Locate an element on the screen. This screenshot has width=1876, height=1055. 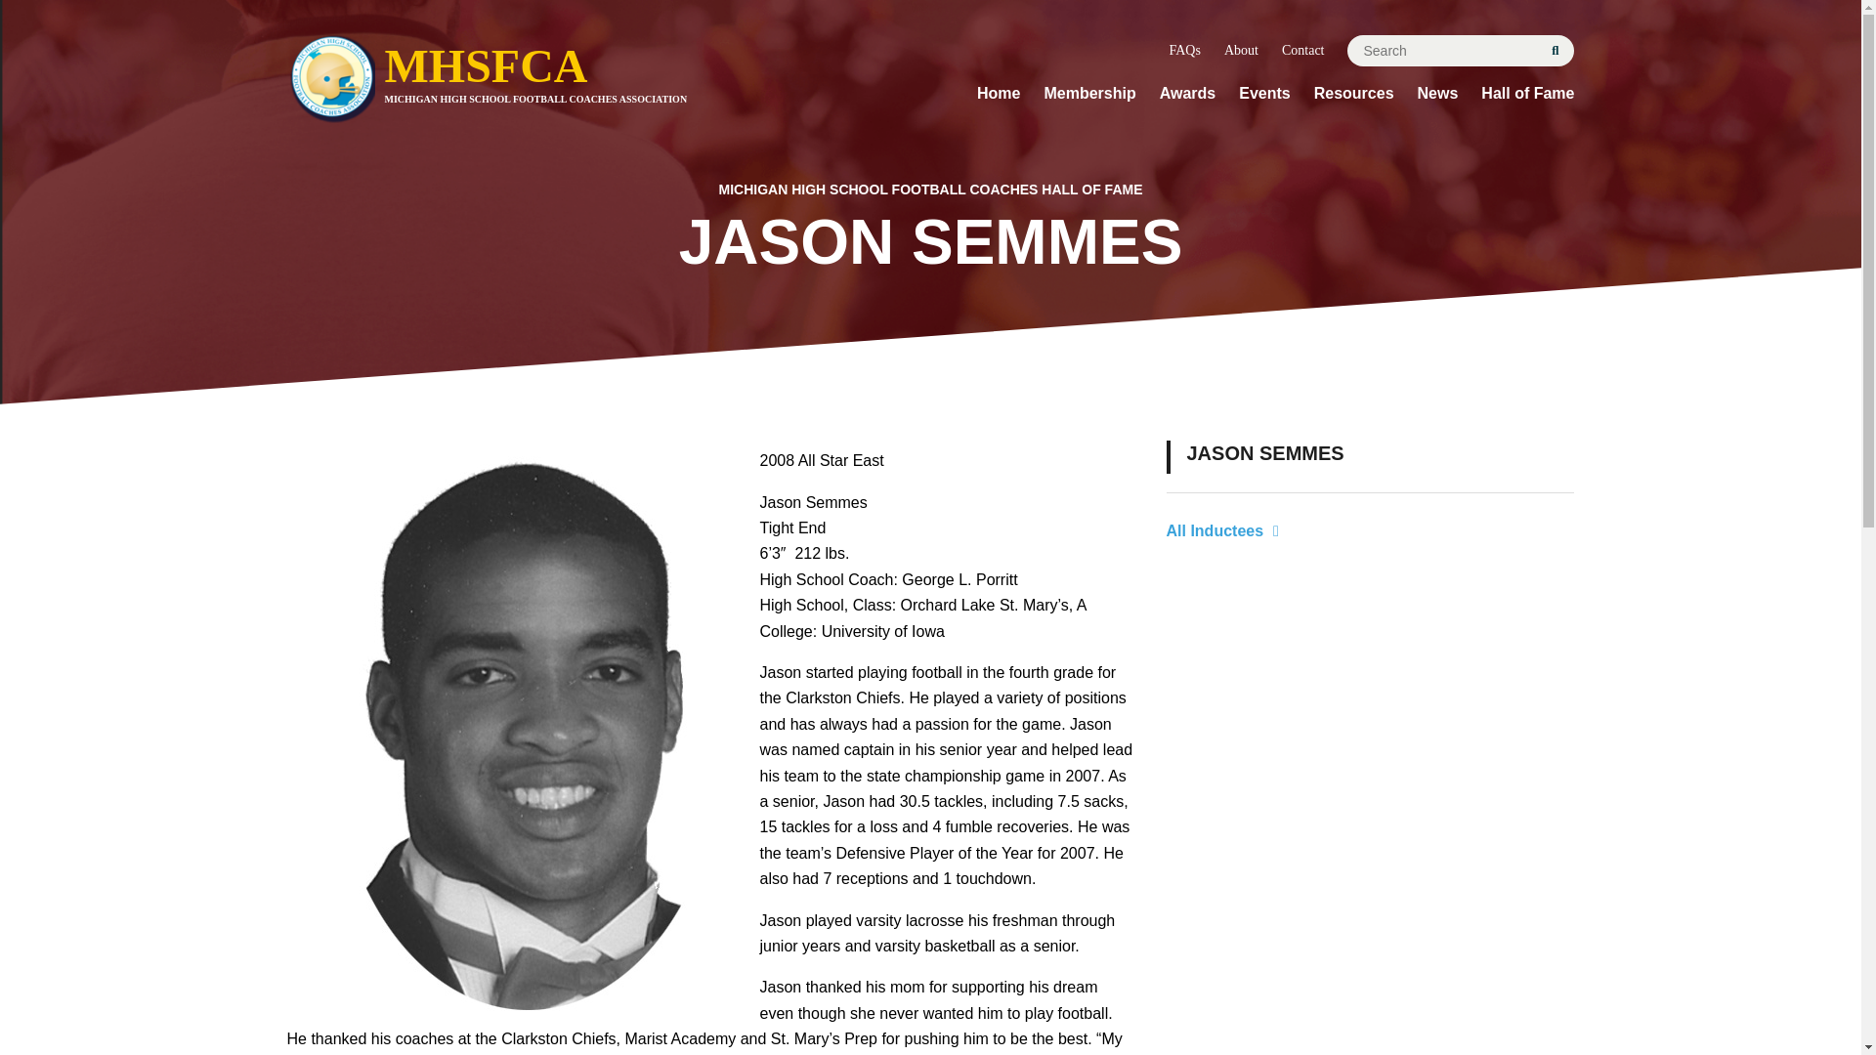
Hall of Fame is located at coordinates (1527, 94).